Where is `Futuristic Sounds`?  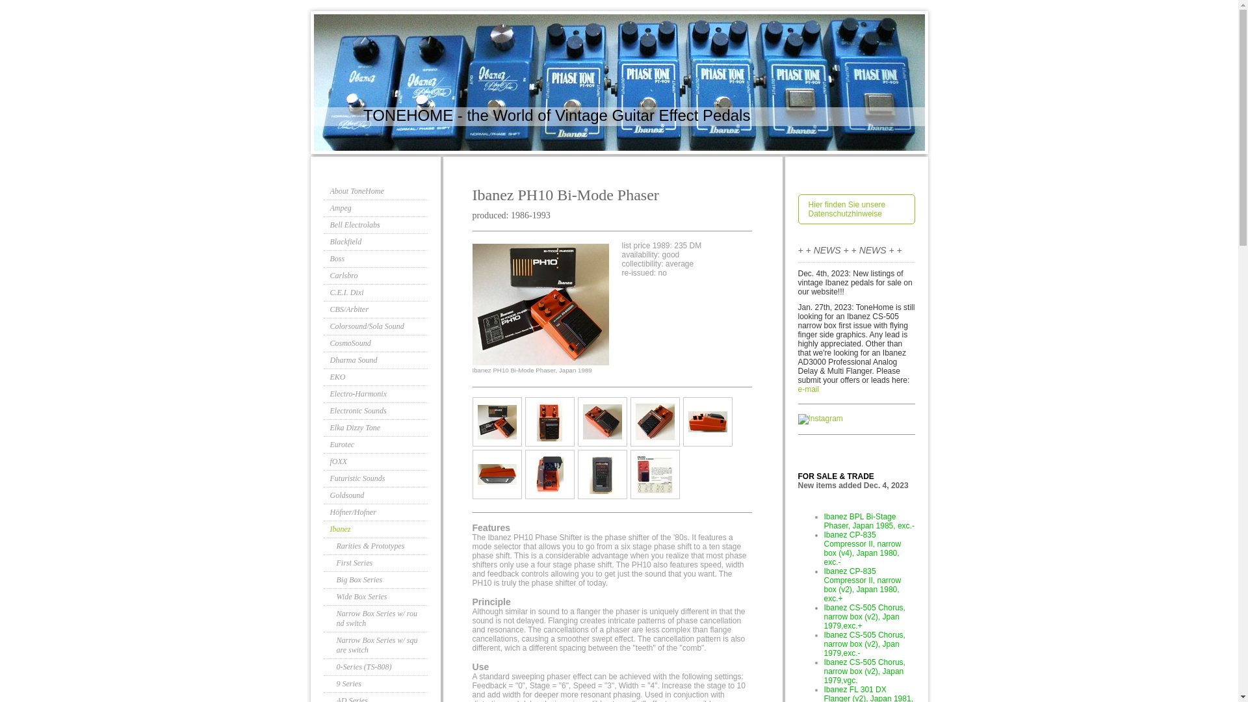
Futuristic Sounds is located at coordinates (376, 478).